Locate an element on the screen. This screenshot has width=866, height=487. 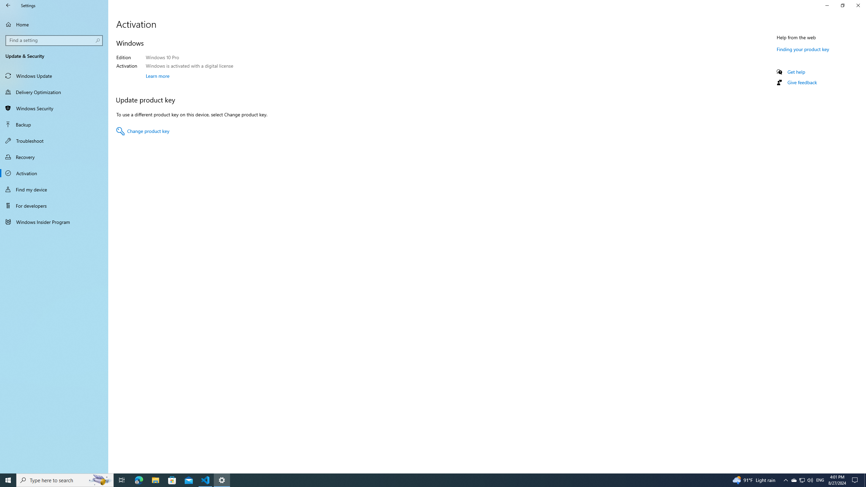
Recovery is located at coordinates (54, 157).